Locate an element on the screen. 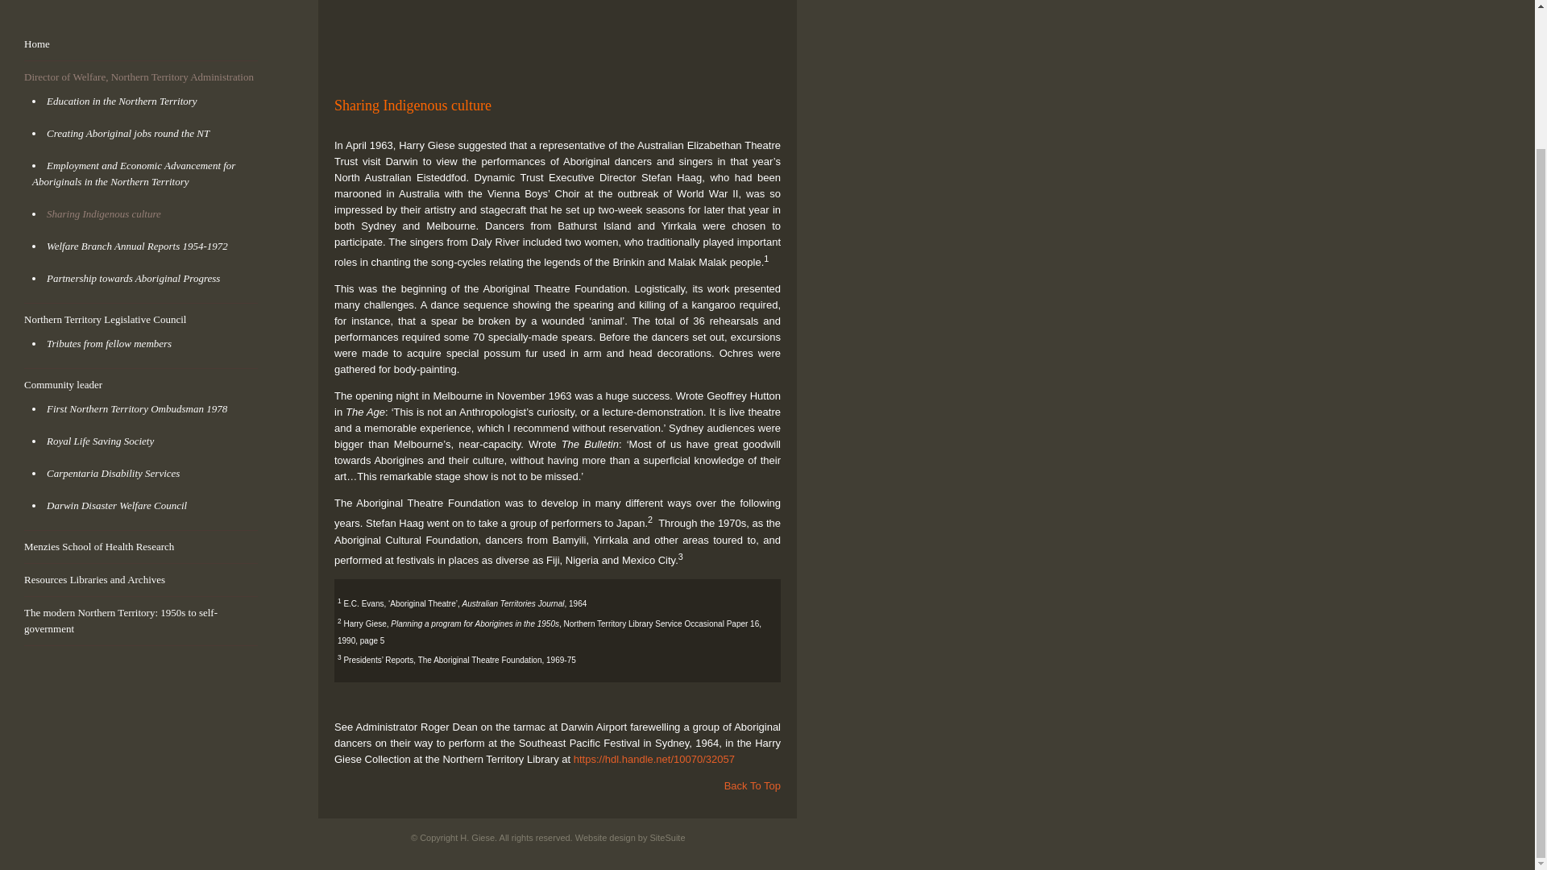  First Northern Territory Ombudsman 1978 is located at coordinates (137, 409).